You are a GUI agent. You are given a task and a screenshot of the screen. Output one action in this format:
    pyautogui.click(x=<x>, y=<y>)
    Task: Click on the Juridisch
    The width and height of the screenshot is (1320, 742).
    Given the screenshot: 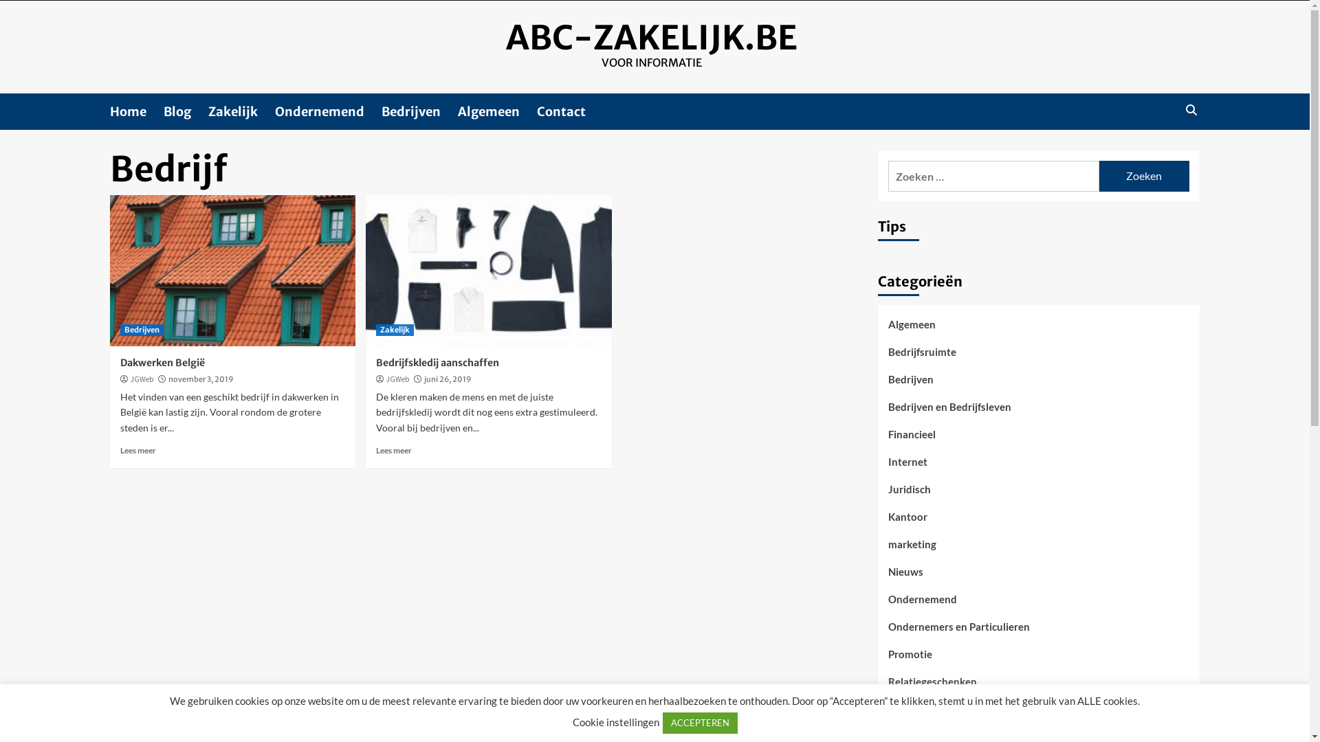 What is the action you would take?
    pyautogui.click(x=910, y=495)
    